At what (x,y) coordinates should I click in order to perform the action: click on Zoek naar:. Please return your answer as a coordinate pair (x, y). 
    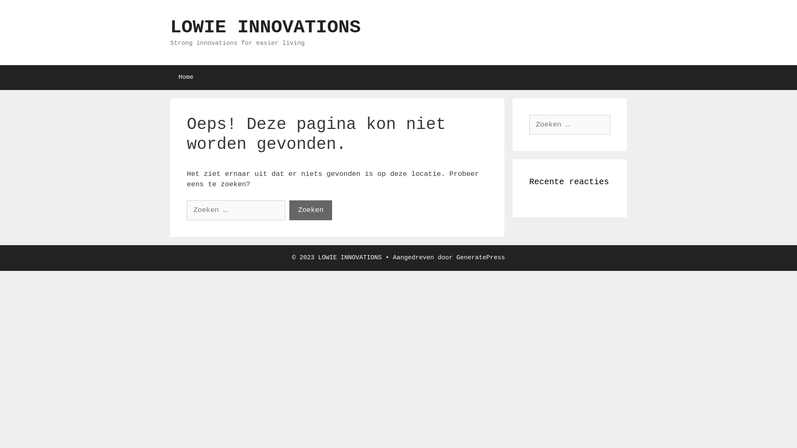
    Looking at the image, I should click on (236, 210).